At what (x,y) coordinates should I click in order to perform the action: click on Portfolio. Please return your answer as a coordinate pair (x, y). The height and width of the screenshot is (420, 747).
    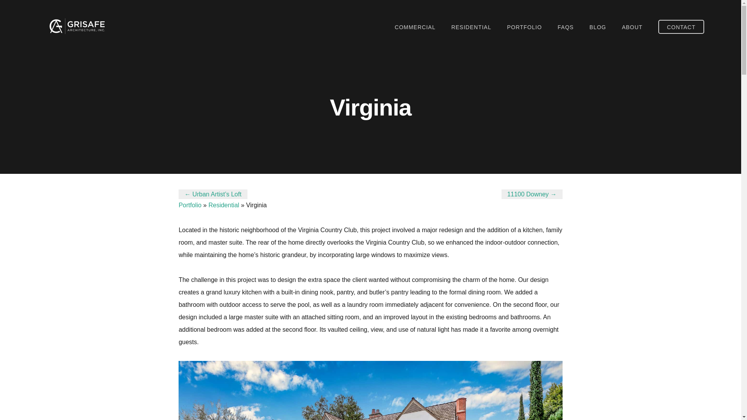
    Looking at the image, I should click on (190, 205).